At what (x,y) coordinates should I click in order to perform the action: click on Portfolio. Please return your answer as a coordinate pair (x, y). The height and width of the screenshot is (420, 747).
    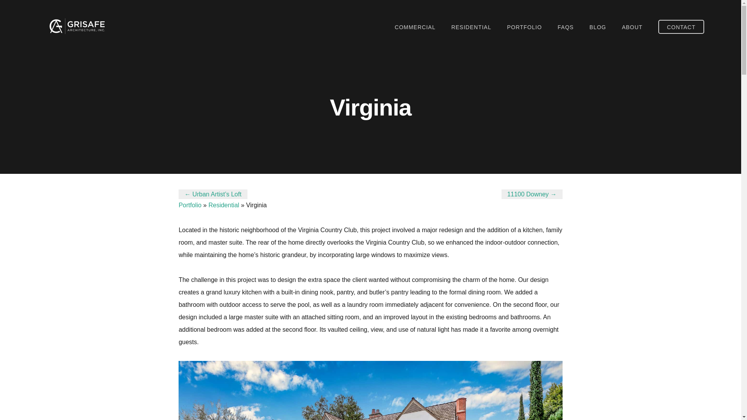
    Looking at the image, I should click on (190, 205).